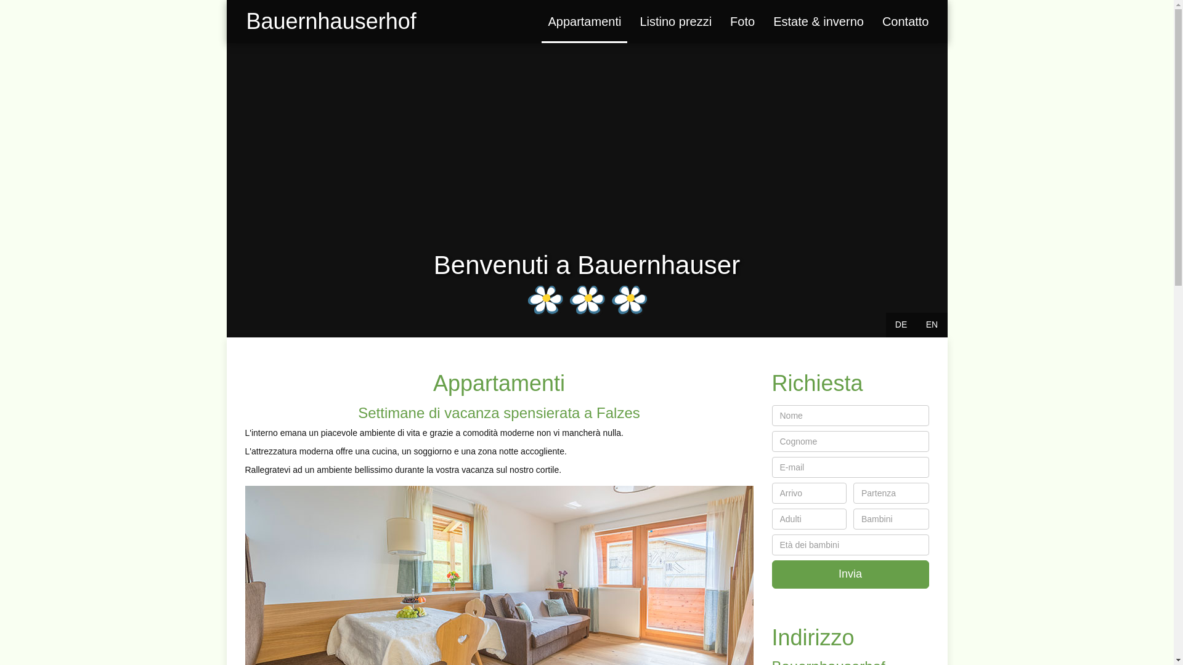 This screenshot has width=1183, height=665. What do you see at coordinates (901, 324) in the screenshot?
I see `DE` at bounding box center [901, 324].